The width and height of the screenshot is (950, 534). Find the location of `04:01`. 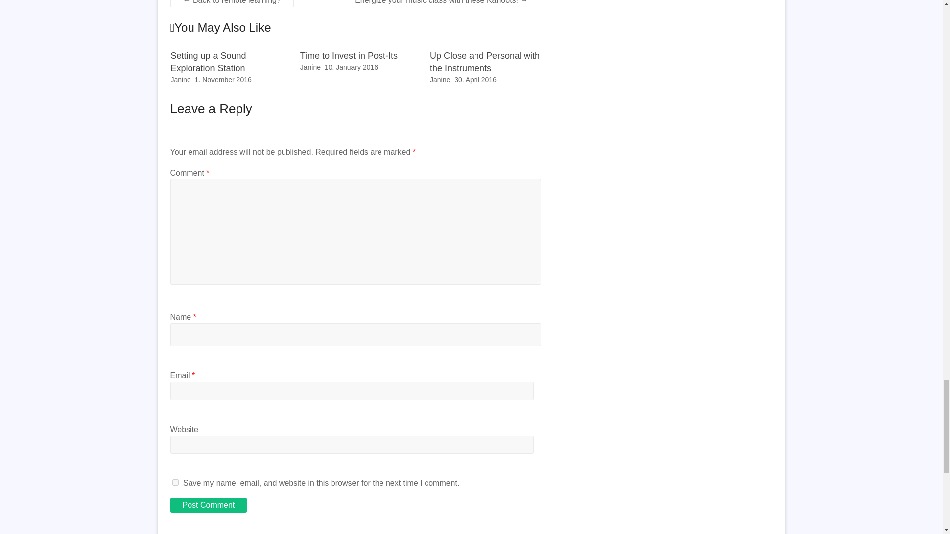

04:01 is located at coordinates (475, 79).